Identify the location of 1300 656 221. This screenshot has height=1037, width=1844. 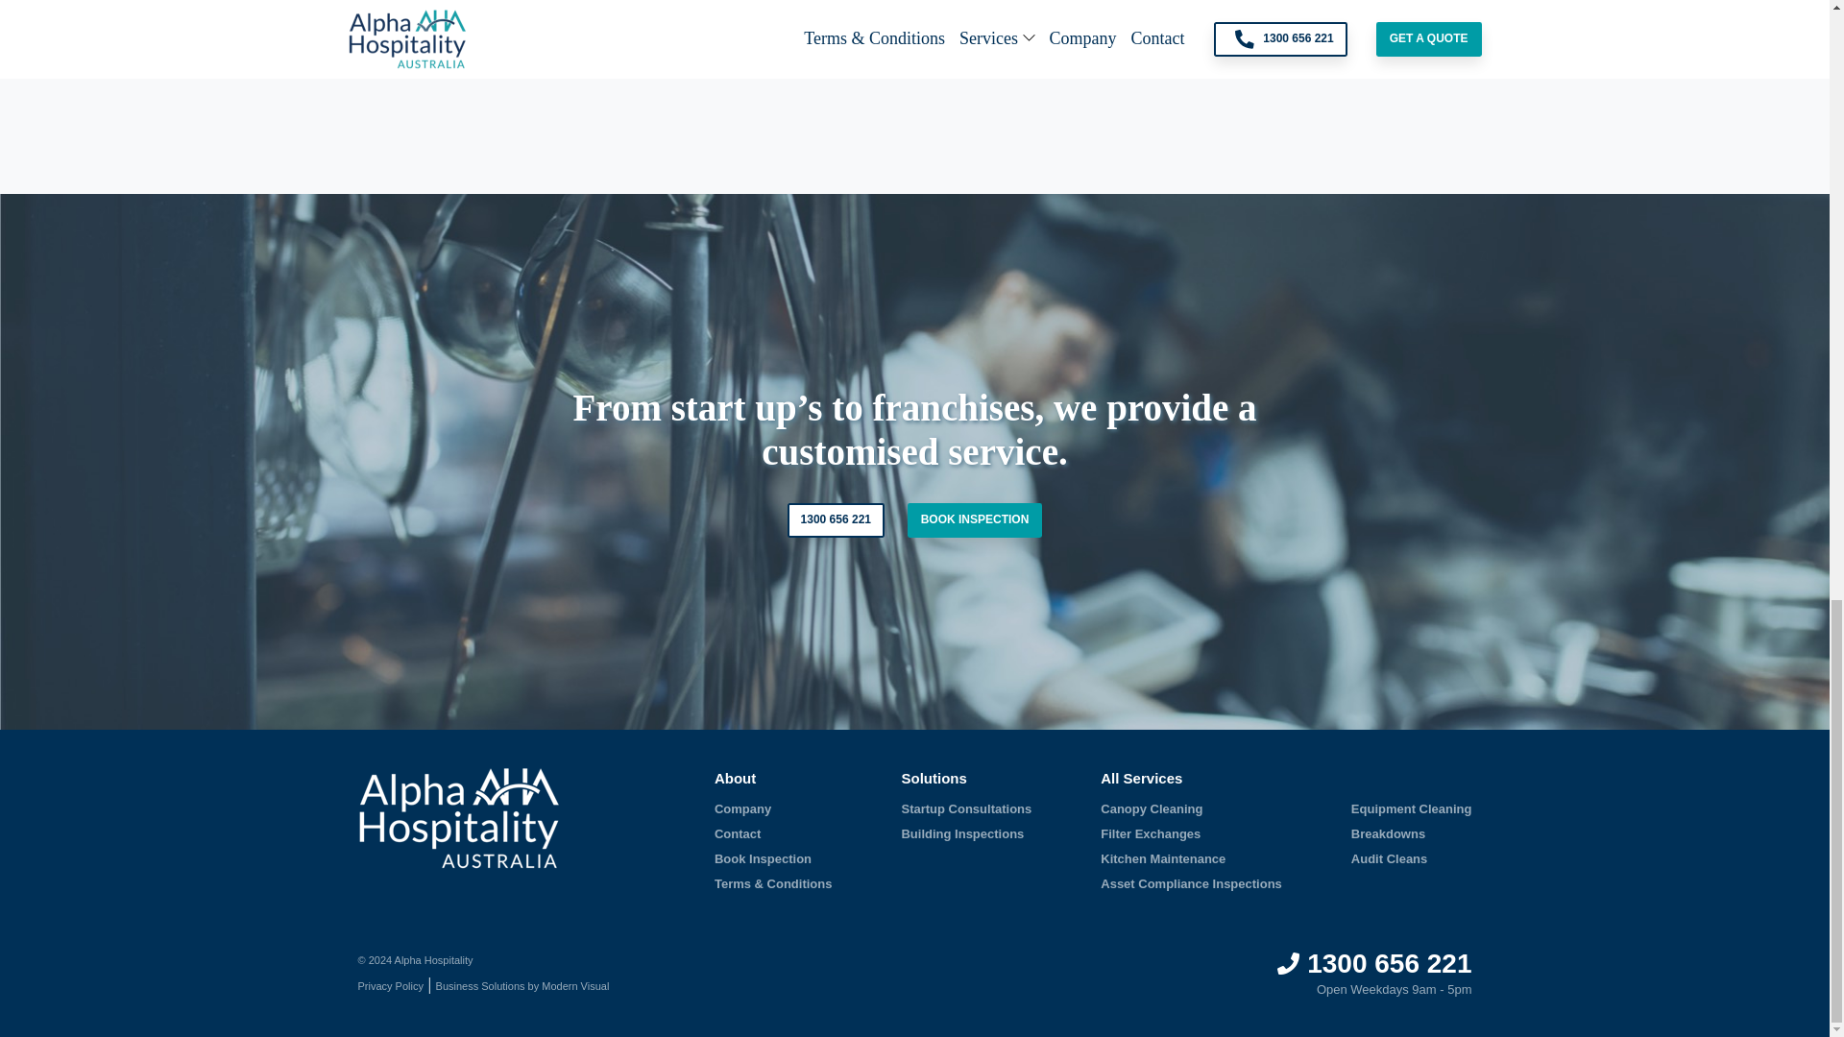
(836, 520).